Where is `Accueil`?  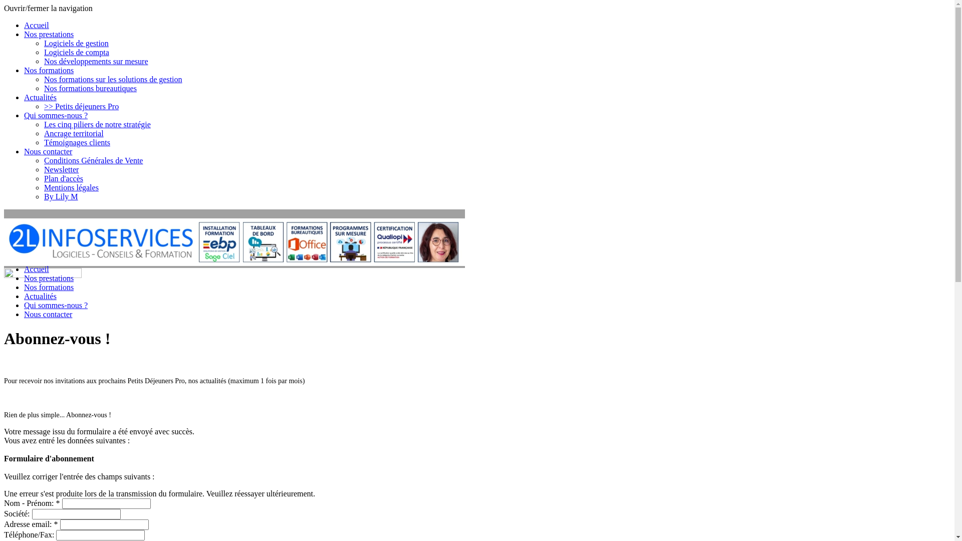 Accueil is located at coordinates (37, 25).